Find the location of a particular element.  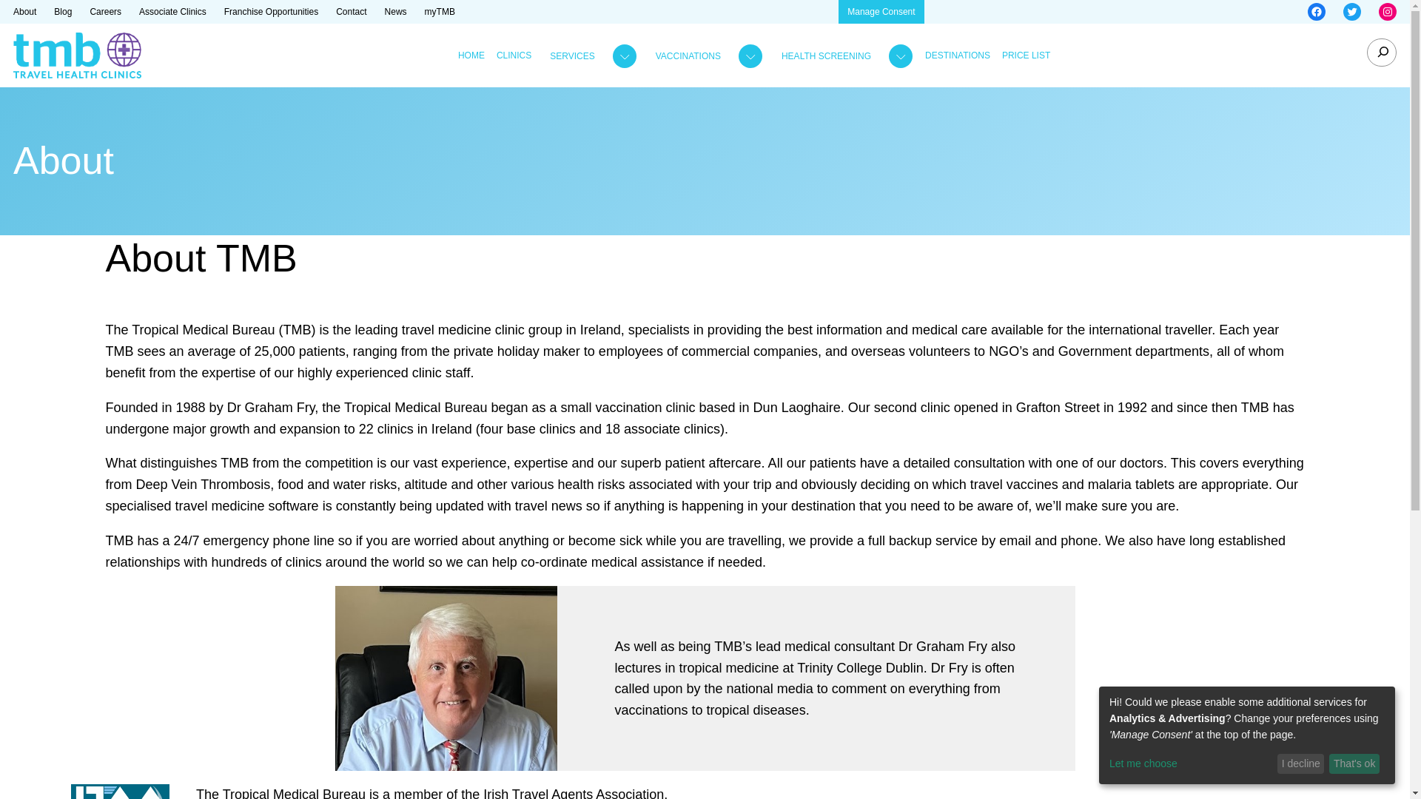

Instagram is located at coordinates (1387, 12).